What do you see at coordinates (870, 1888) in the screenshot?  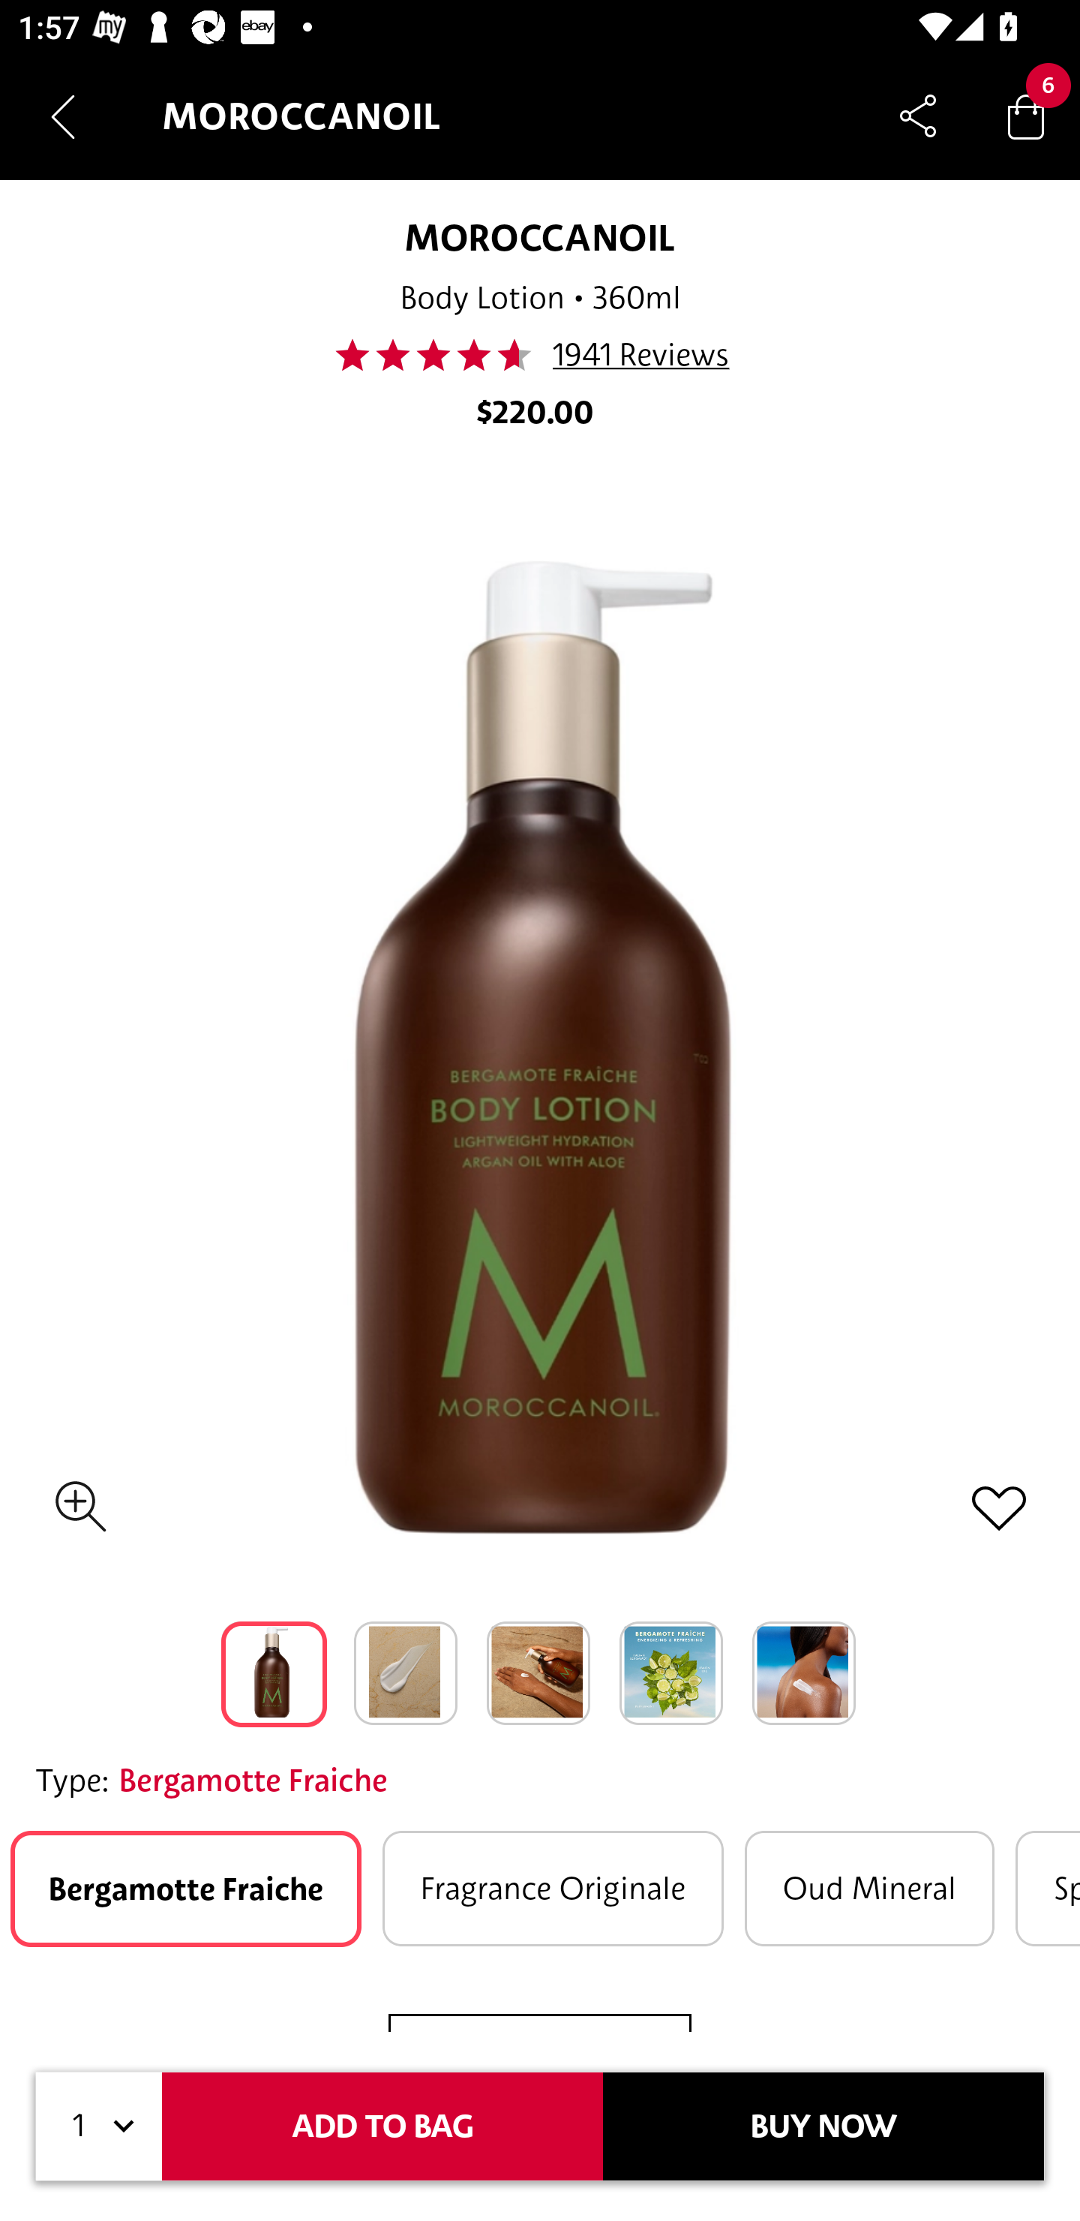 I see `Oud Mineral` at bounding box center [870, 1888].